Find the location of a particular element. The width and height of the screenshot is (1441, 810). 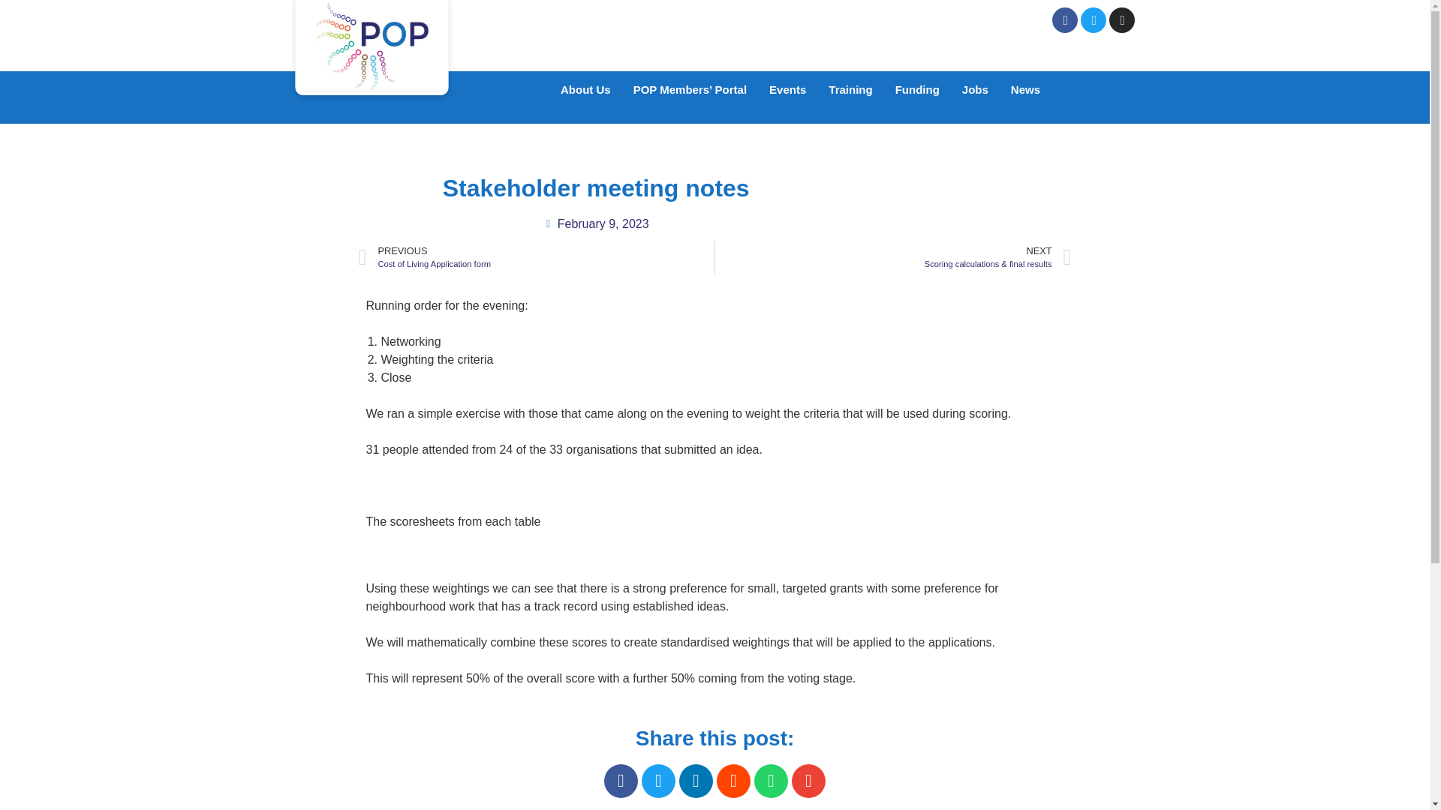

February 9, 2023 is located at coordinates (596, 224).